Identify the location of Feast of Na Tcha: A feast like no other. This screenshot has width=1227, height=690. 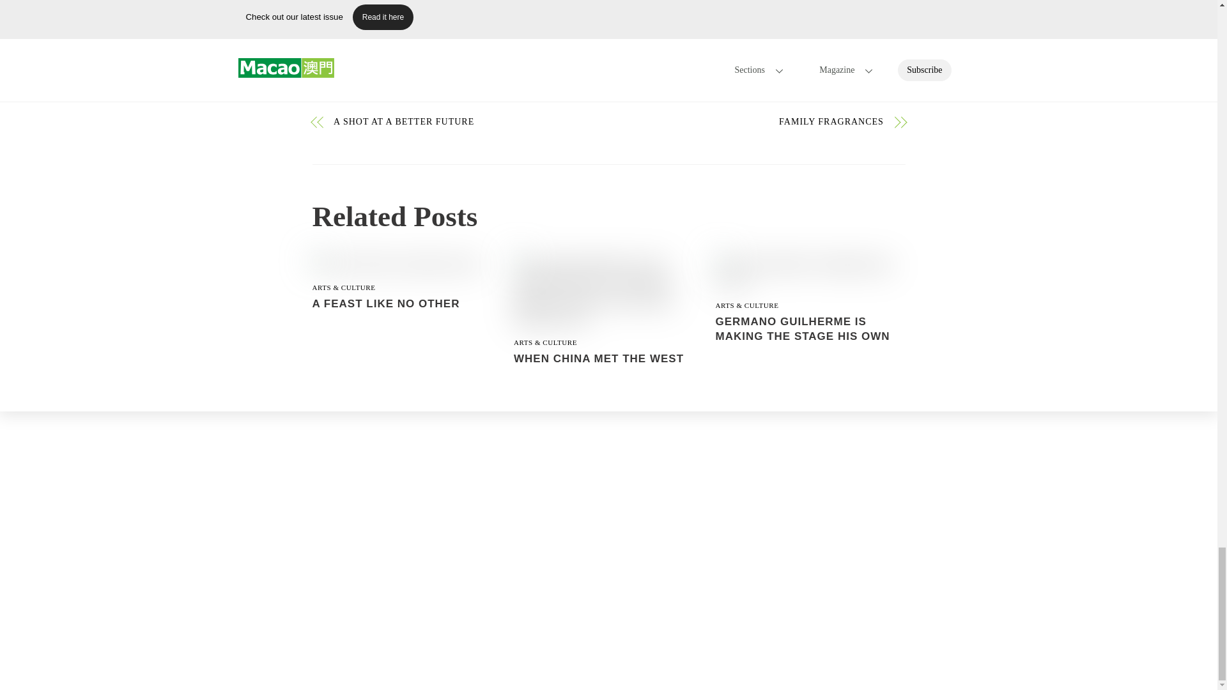
(395, 264).